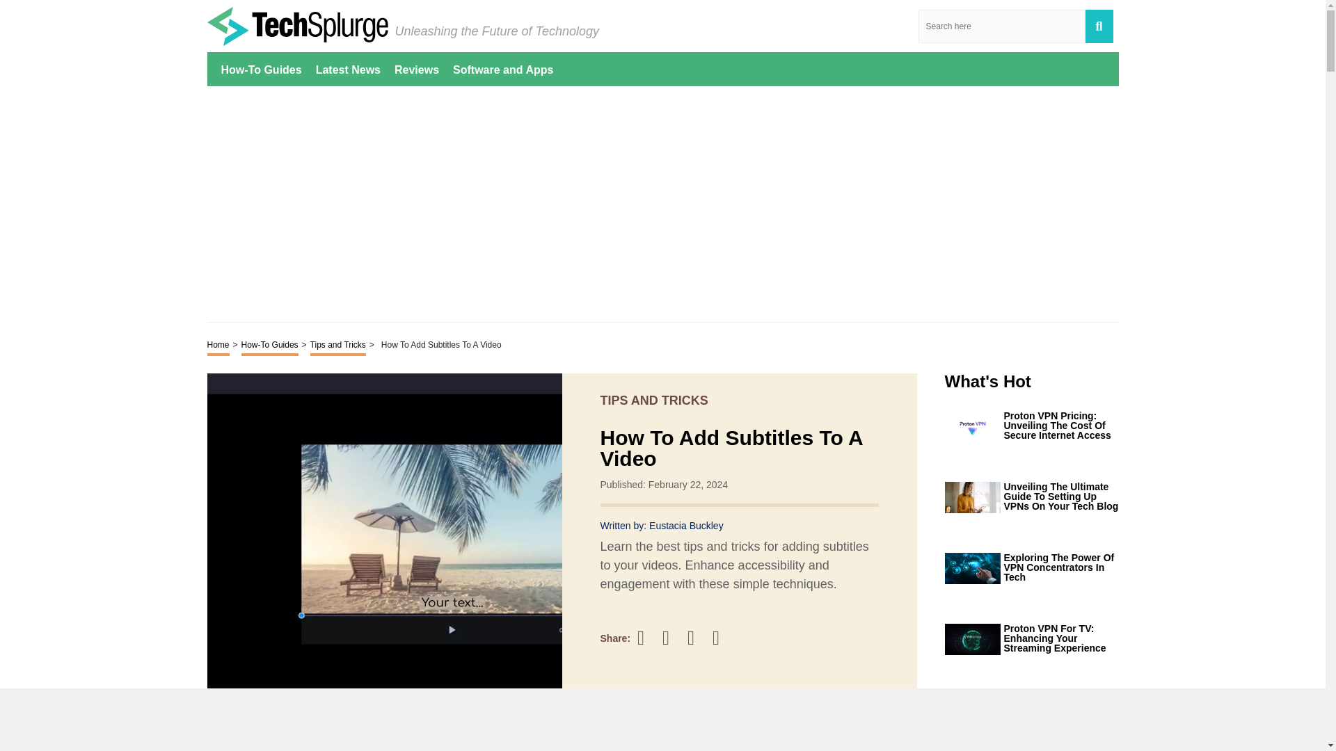 Image resolution: width=1336 pixels, height=751 pixels. What do you see at coordinates (647, 638) in the screenshot?
I see `Share on Facebook` at bounding box center [647, 638].